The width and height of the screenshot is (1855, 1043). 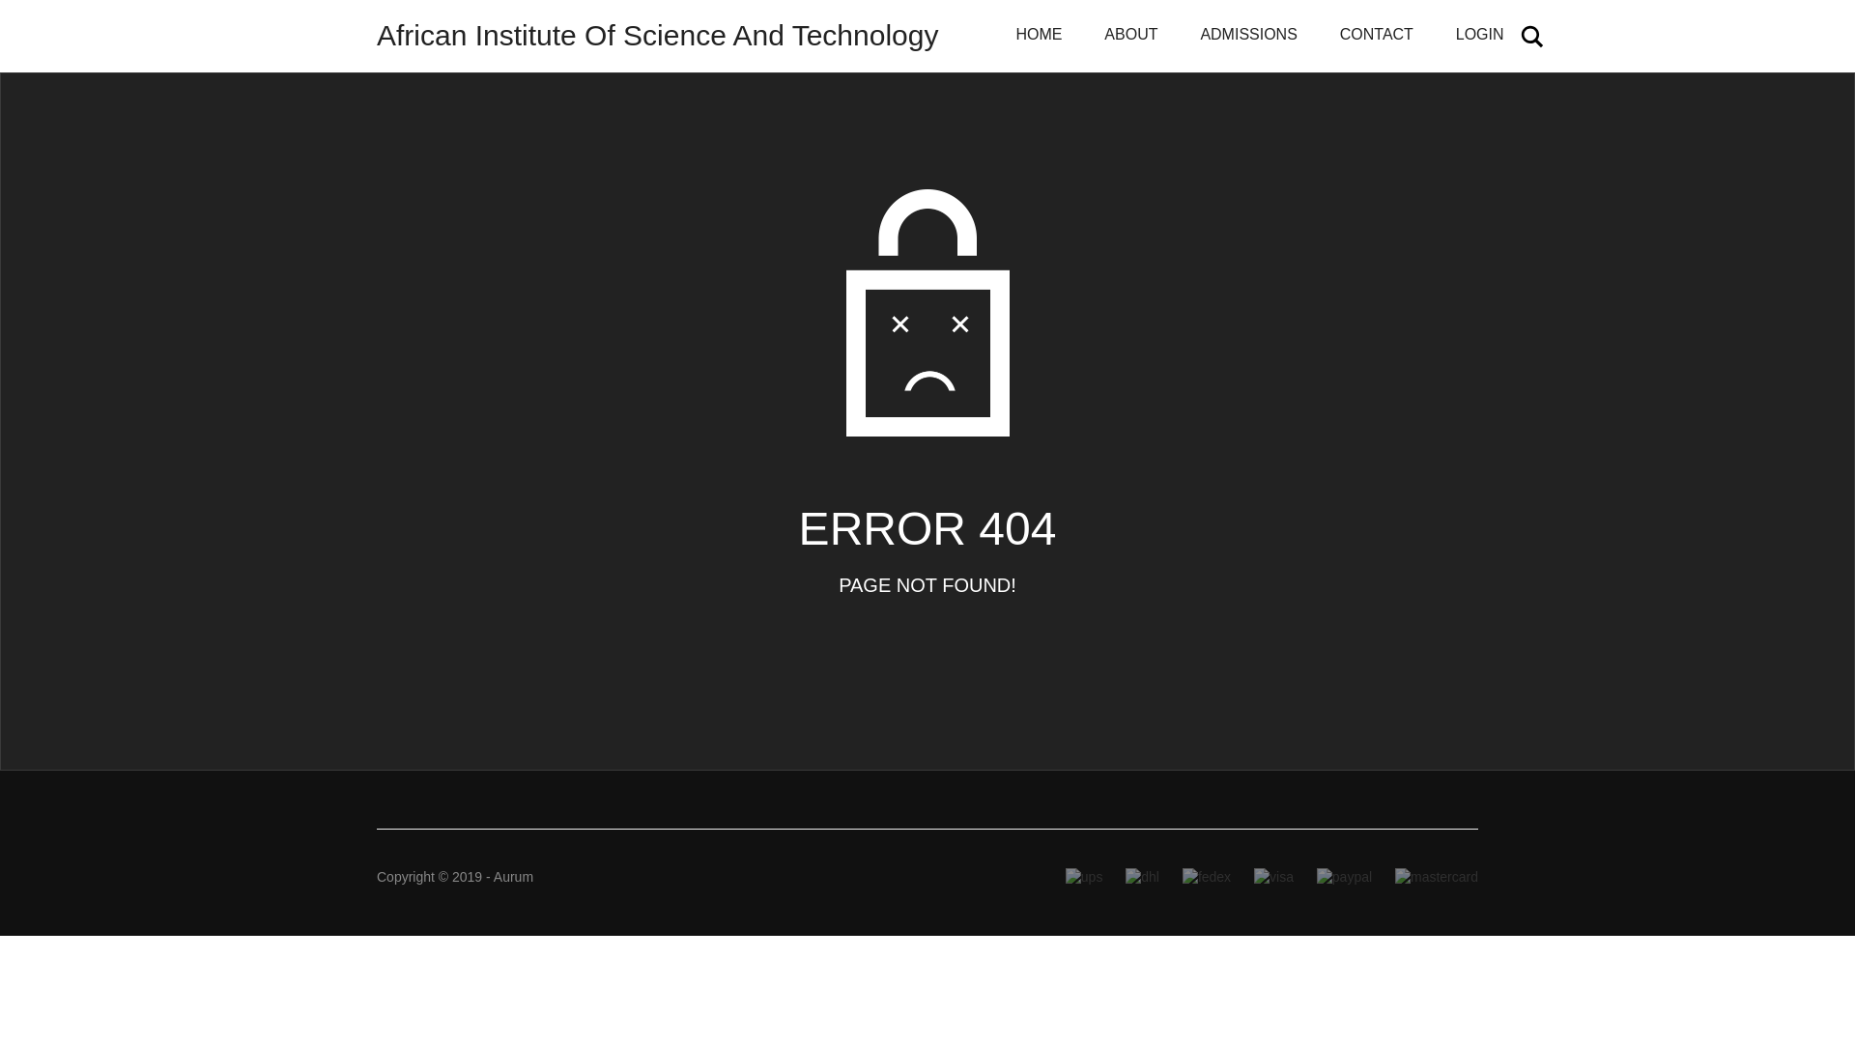 I want to click on HOME, so click(x=1039, y=36).